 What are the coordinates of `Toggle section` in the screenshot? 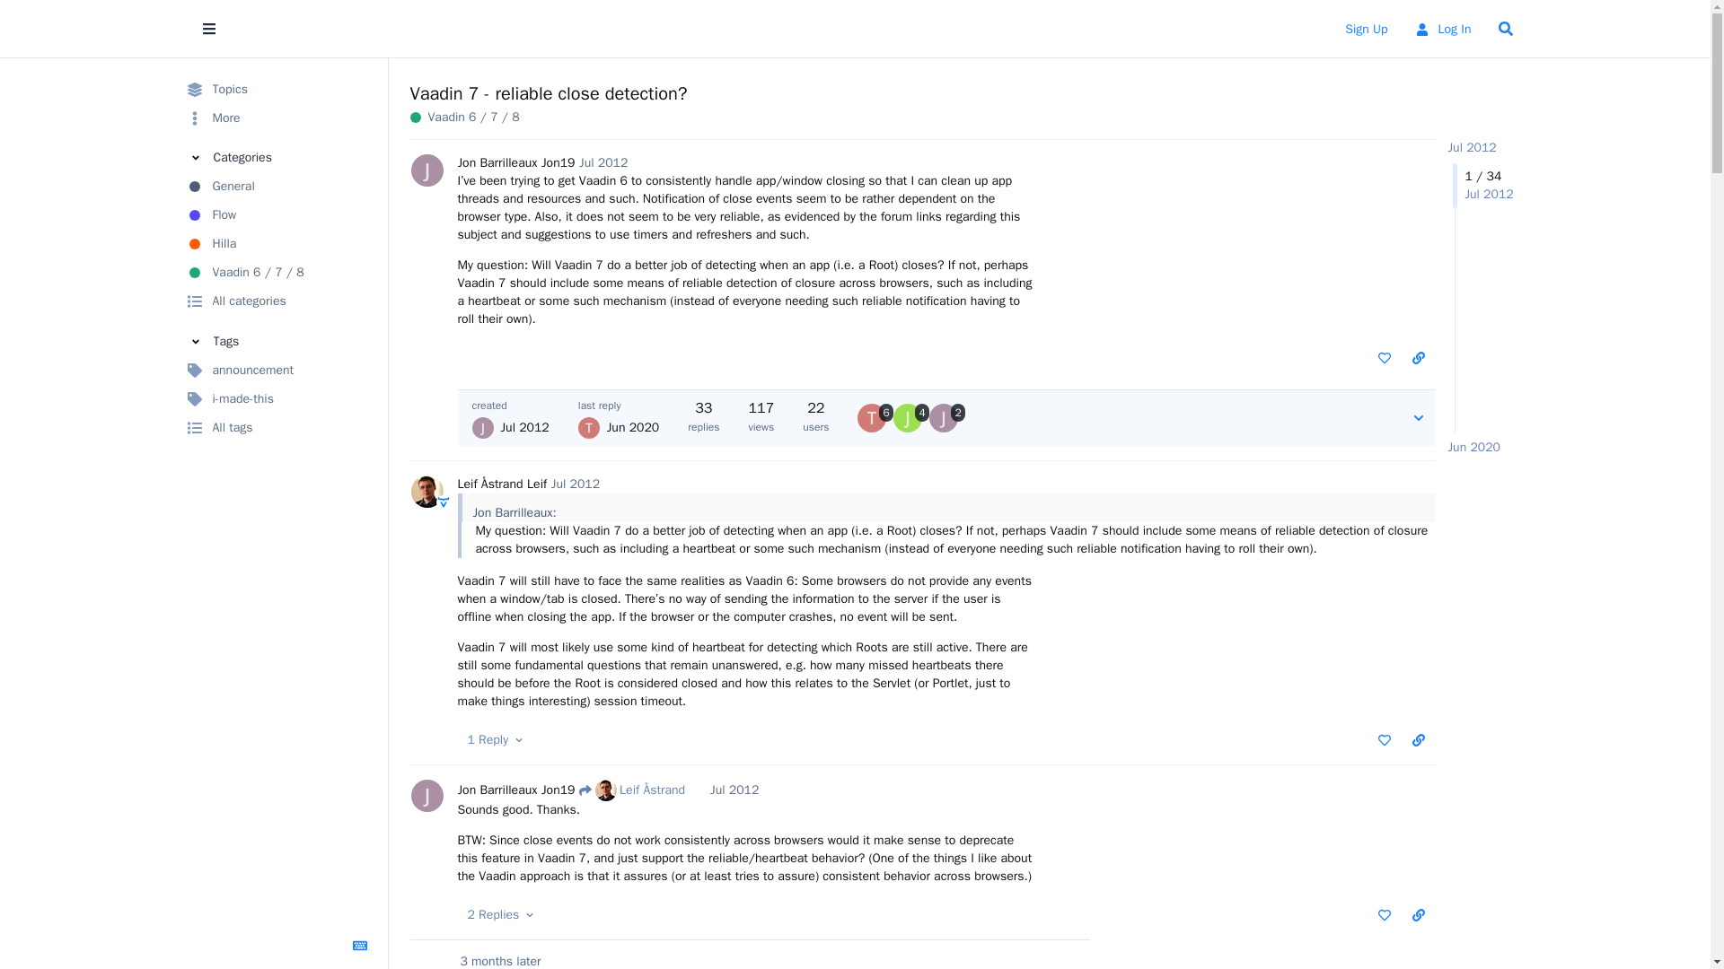 It's located at (278, 341).